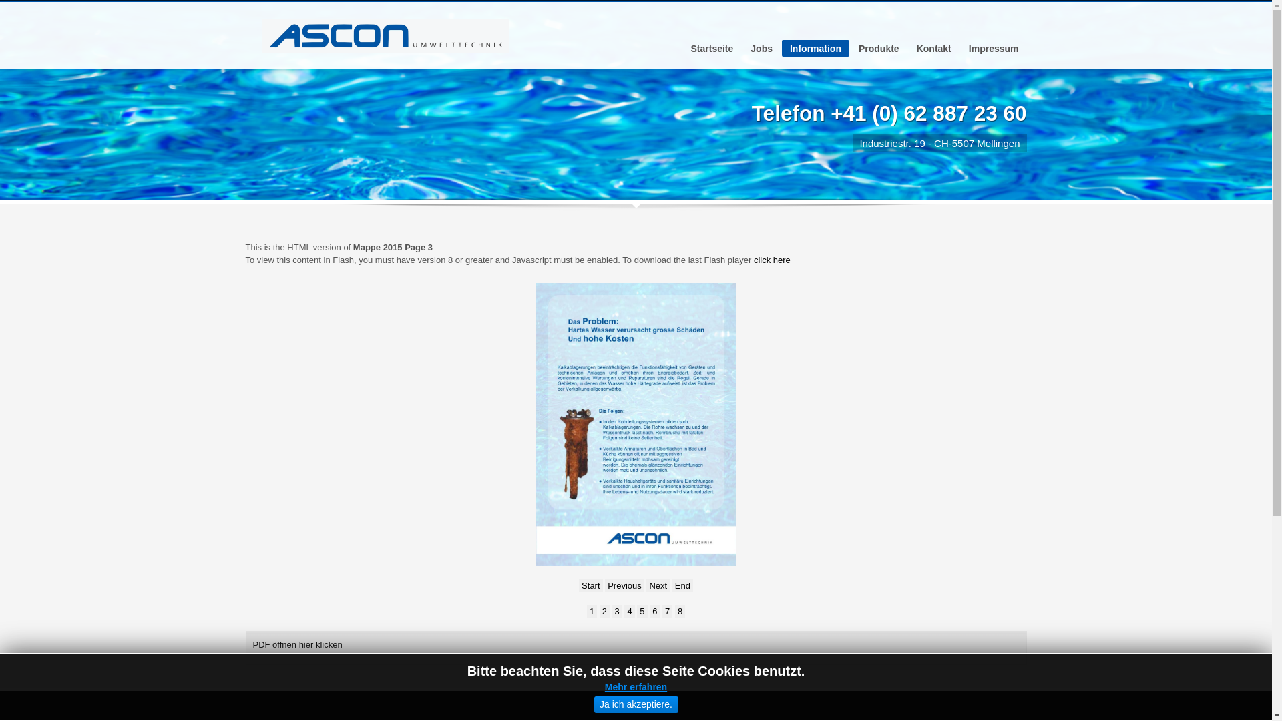 The image size is (1282, 721). Describe the element at coordinates (682, 586) in the screenshot. I see `End` at that location.